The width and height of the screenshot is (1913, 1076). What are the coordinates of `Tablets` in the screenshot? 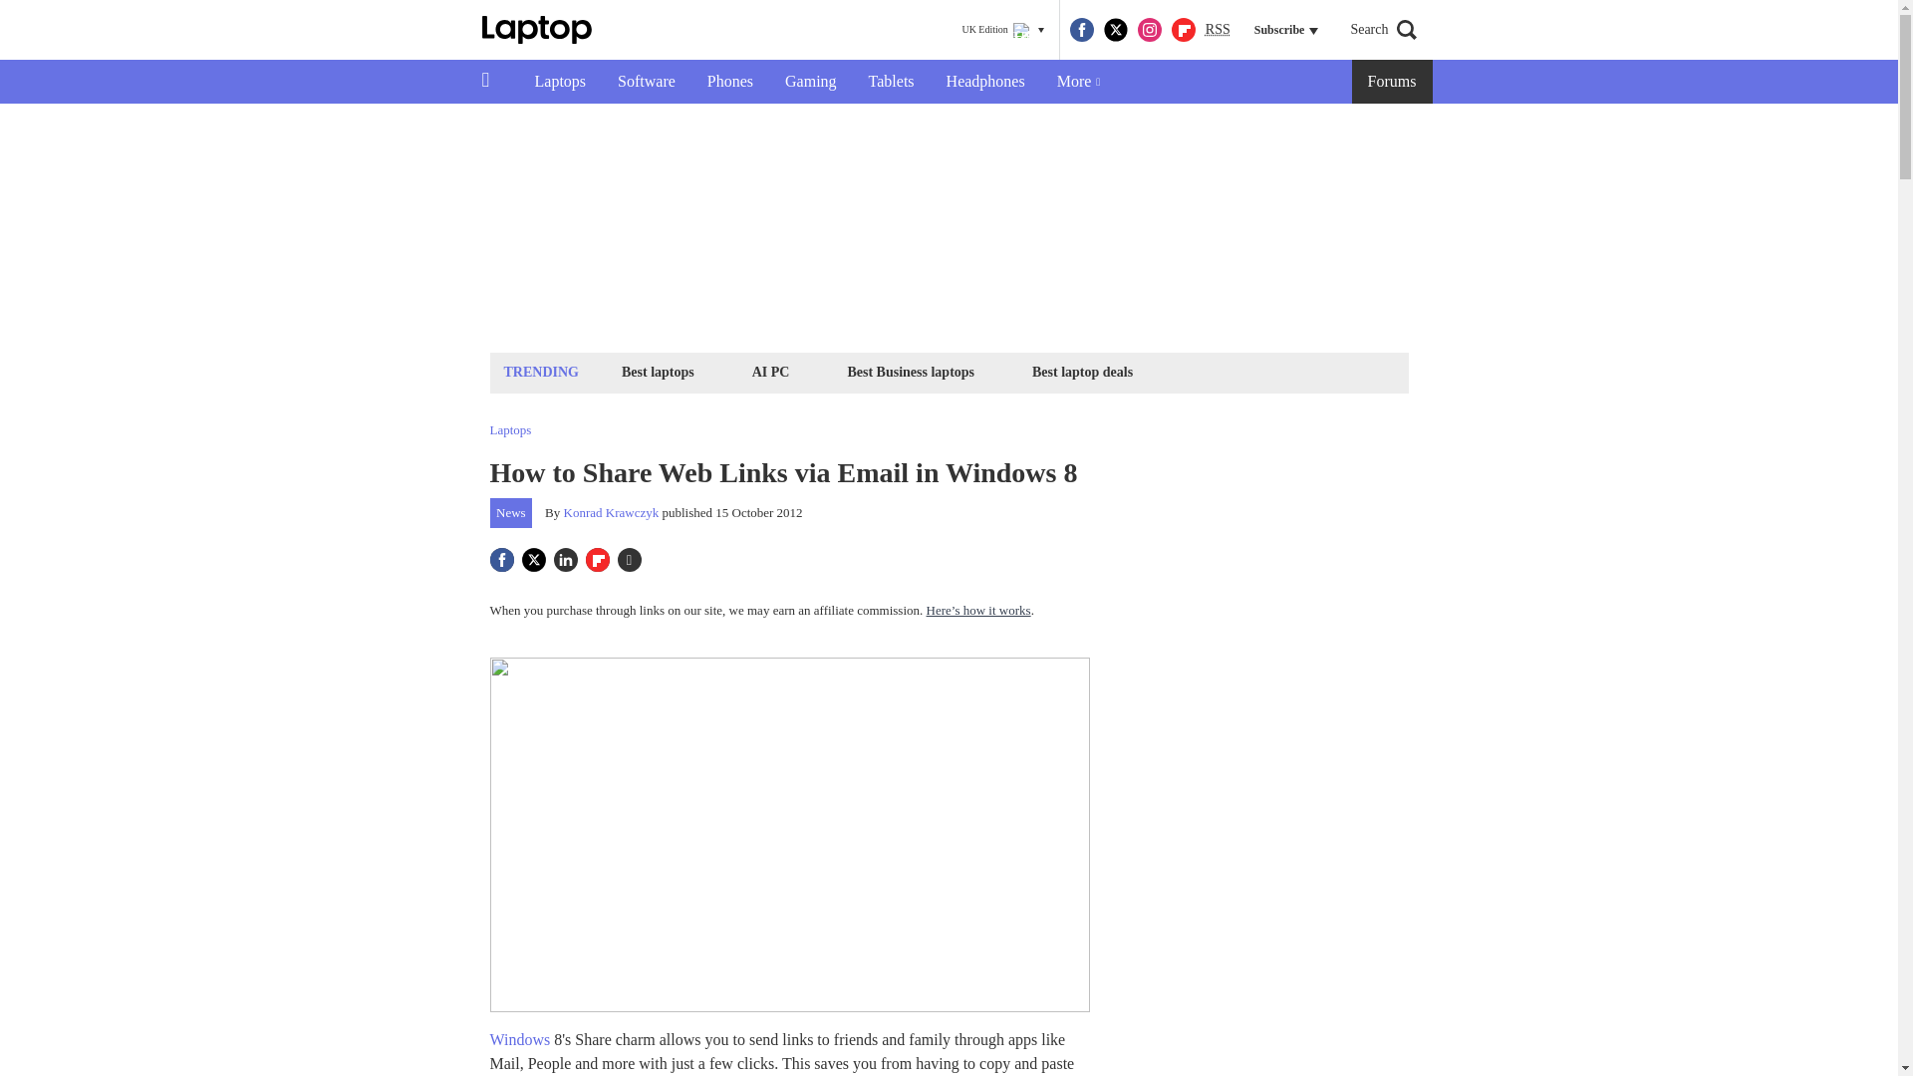 It's located at (891, 82).